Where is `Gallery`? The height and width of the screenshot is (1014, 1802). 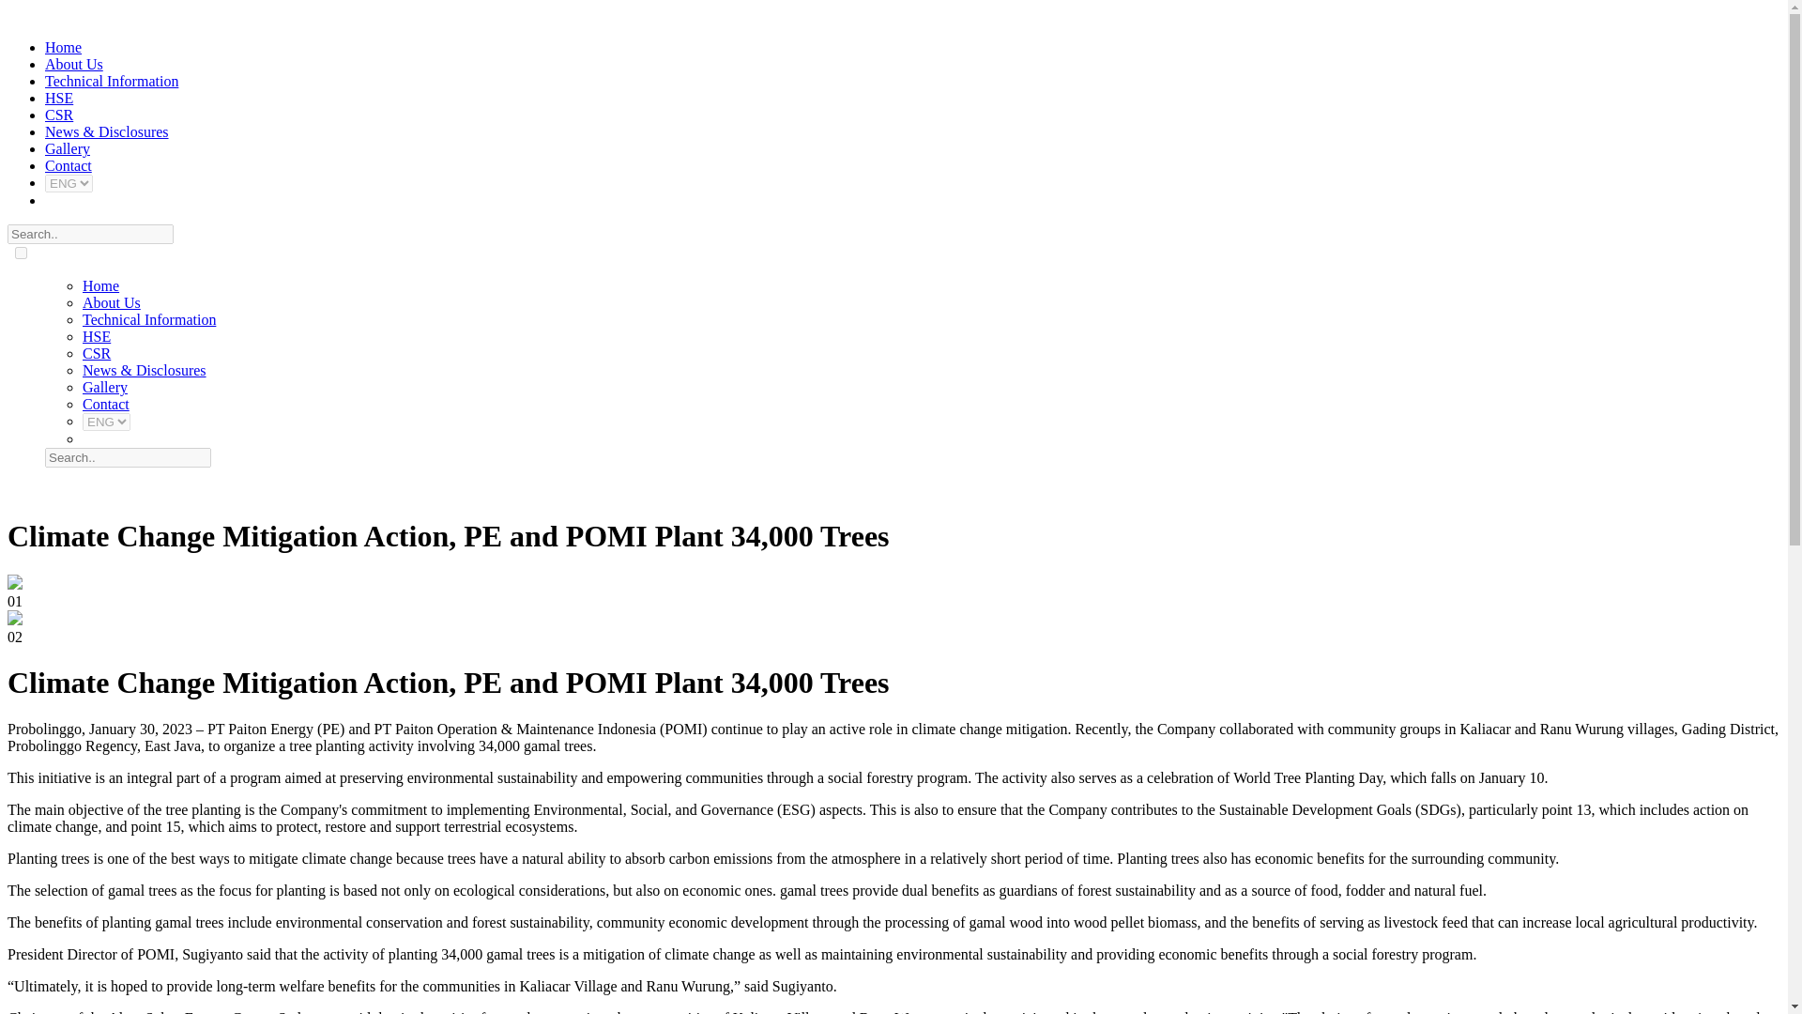
Gallery is located at coordinates (105, 387).